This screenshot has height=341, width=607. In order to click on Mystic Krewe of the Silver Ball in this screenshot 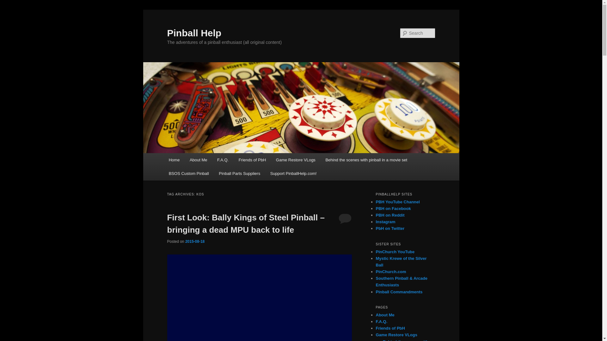, I will do `click(401, 261)`.